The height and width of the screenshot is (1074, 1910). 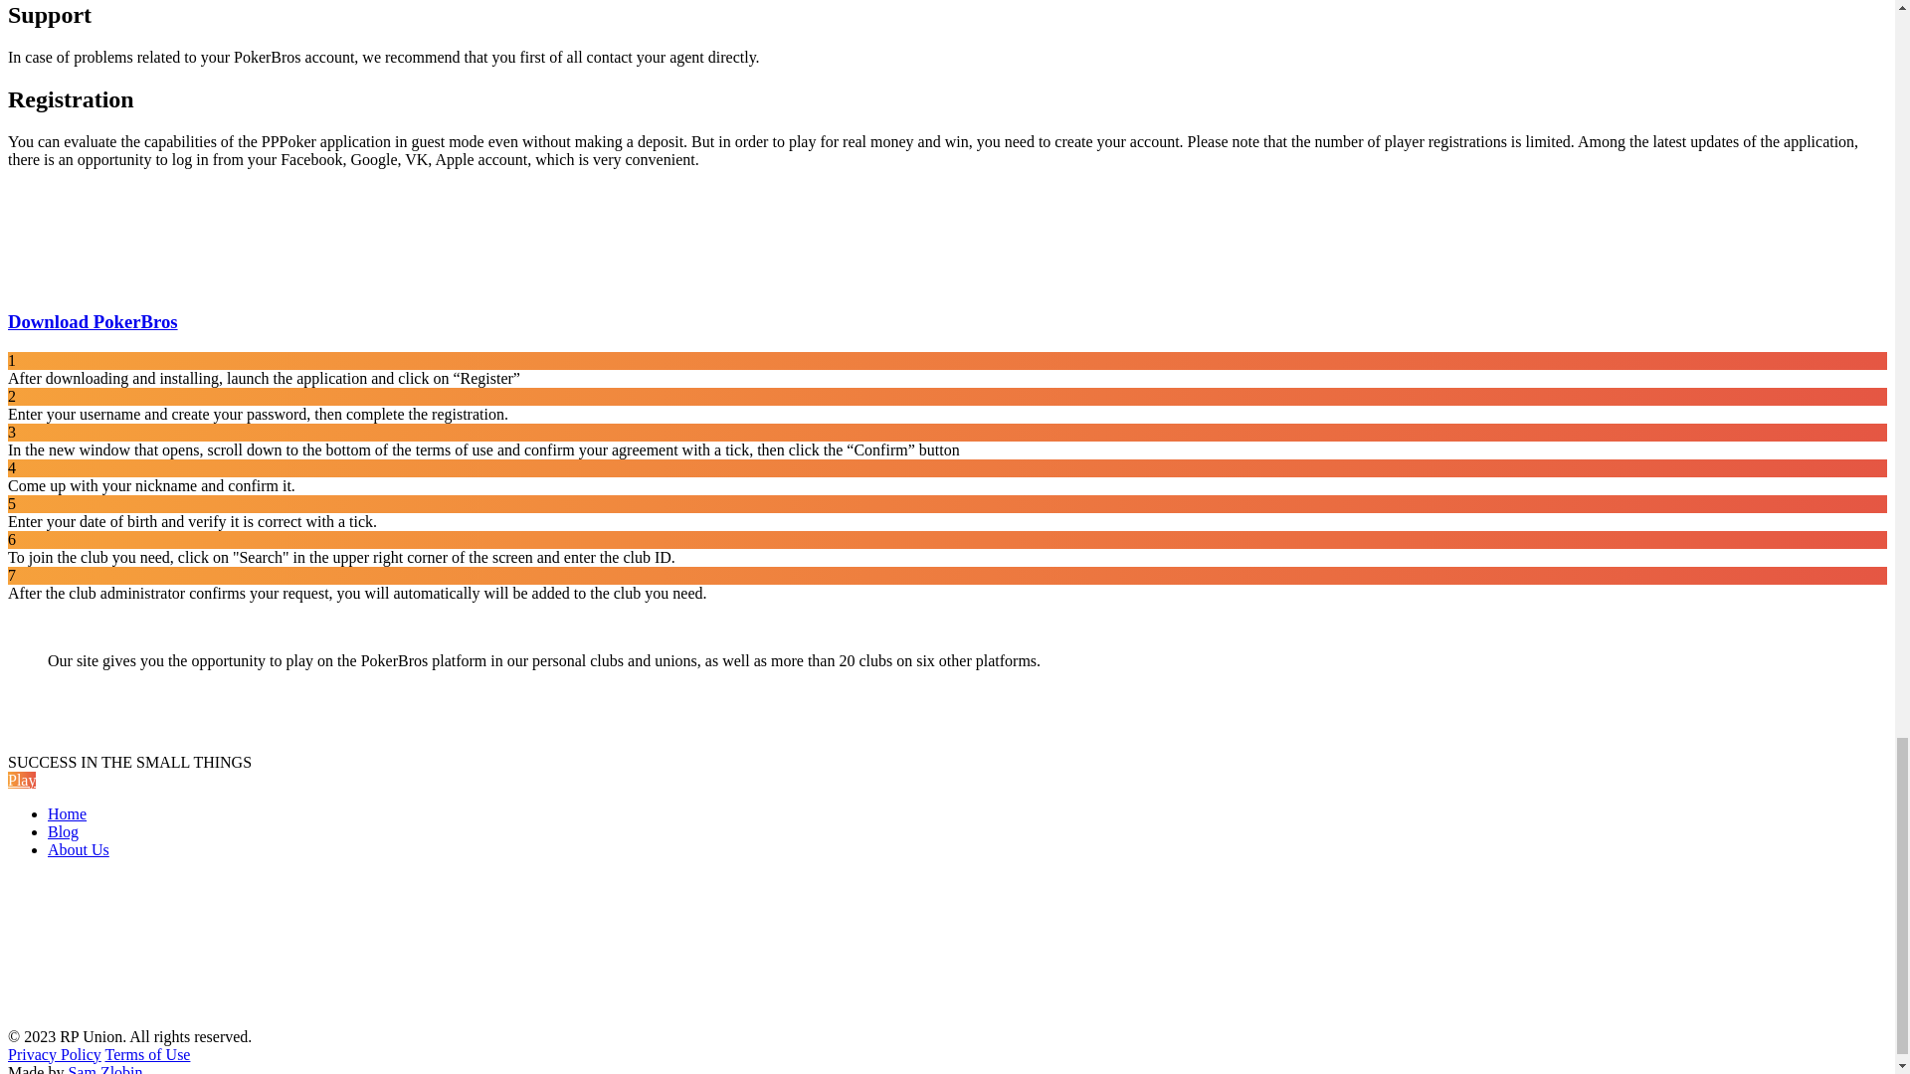 I want to click on Play, so click(x=22, y=780).